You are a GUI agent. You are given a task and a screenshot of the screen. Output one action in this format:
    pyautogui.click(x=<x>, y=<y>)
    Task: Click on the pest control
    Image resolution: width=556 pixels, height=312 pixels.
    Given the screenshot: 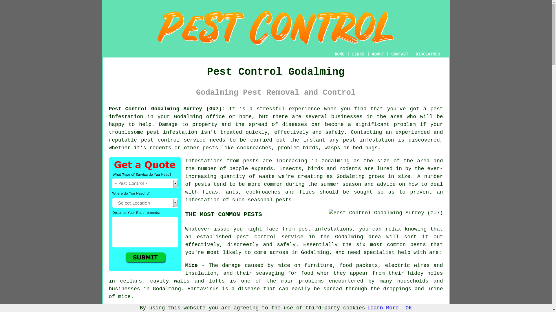 What is the action you would take?
    pyautogui.click(x=257, y=237)
    